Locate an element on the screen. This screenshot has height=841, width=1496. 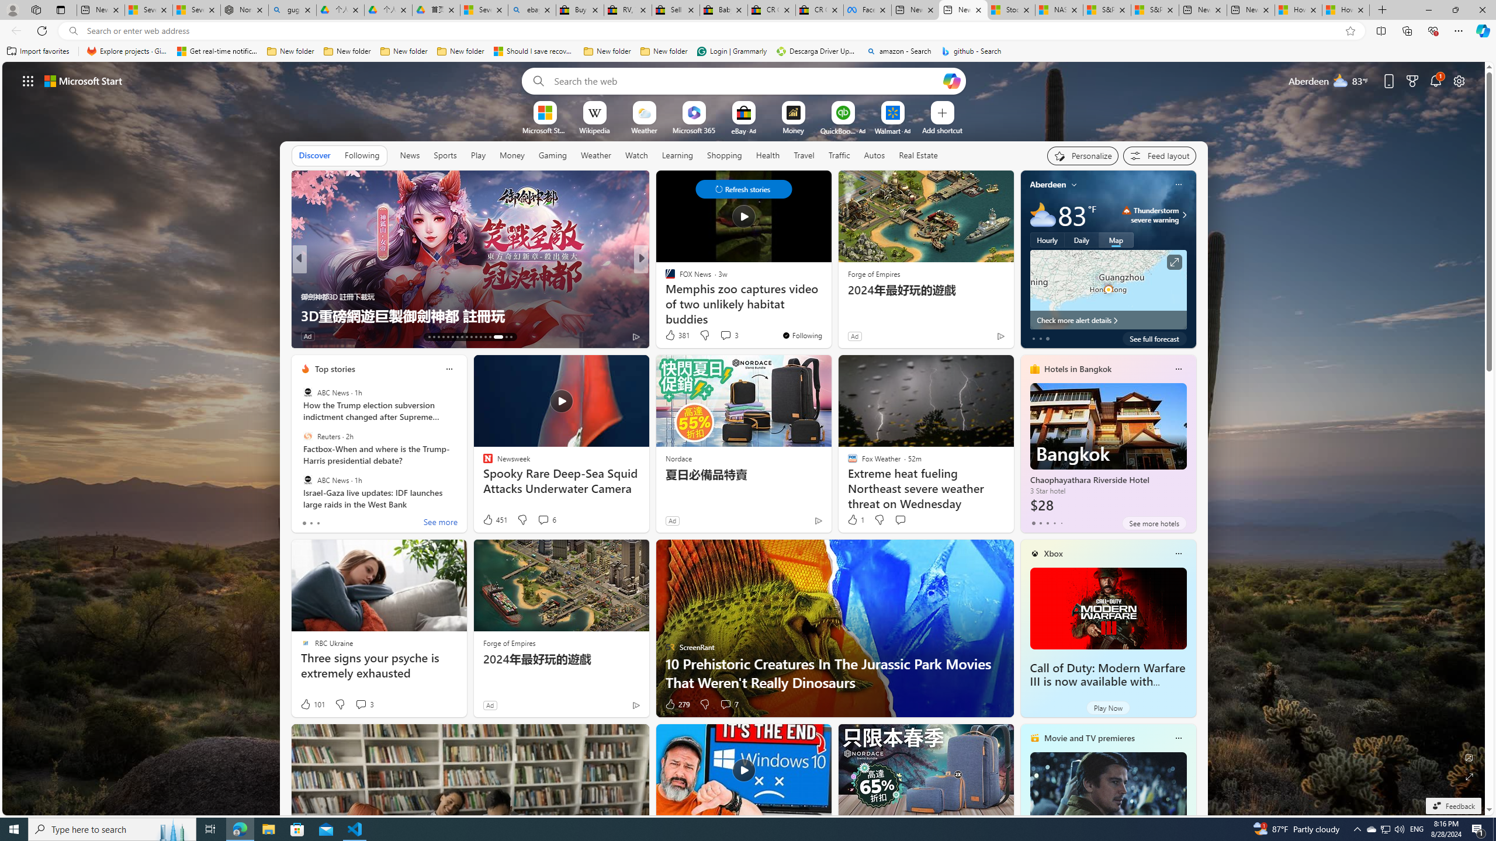
tab-3 is located at coordinates (1054, 523).